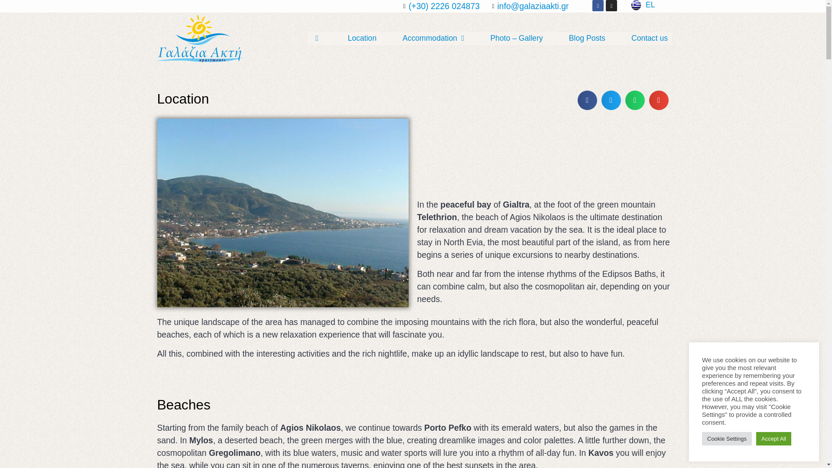 Image resolution: width=832 pixels, height=468 pixels. I want to click on Blog Posts, so click(587, 38).